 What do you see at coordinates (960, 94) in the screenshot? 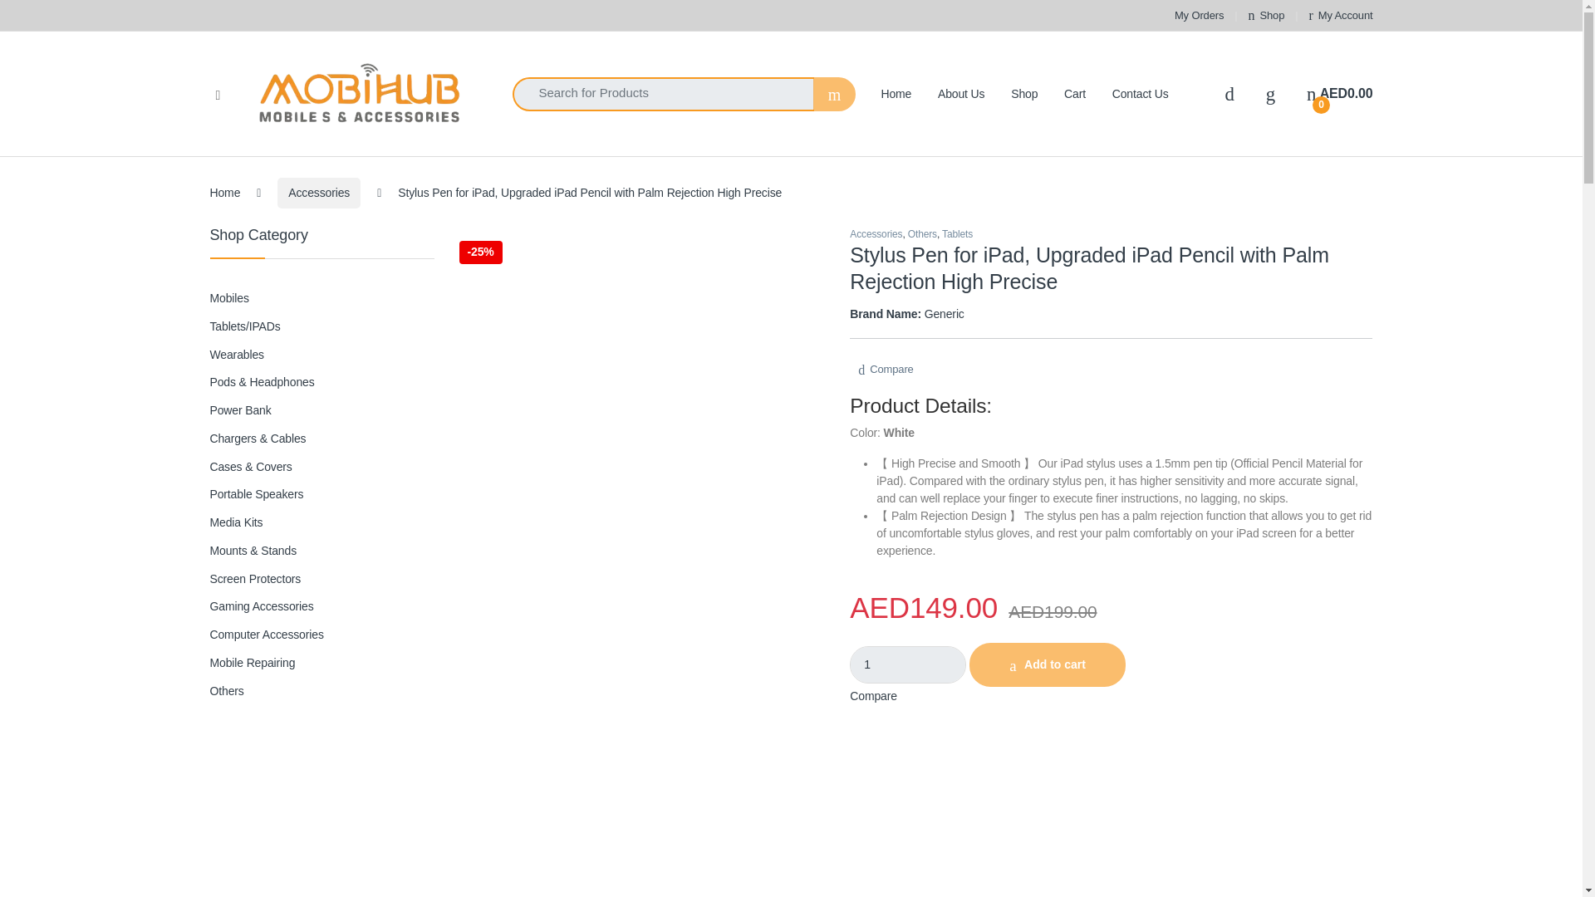
I see `My Account` at bounding box center [960, 94].